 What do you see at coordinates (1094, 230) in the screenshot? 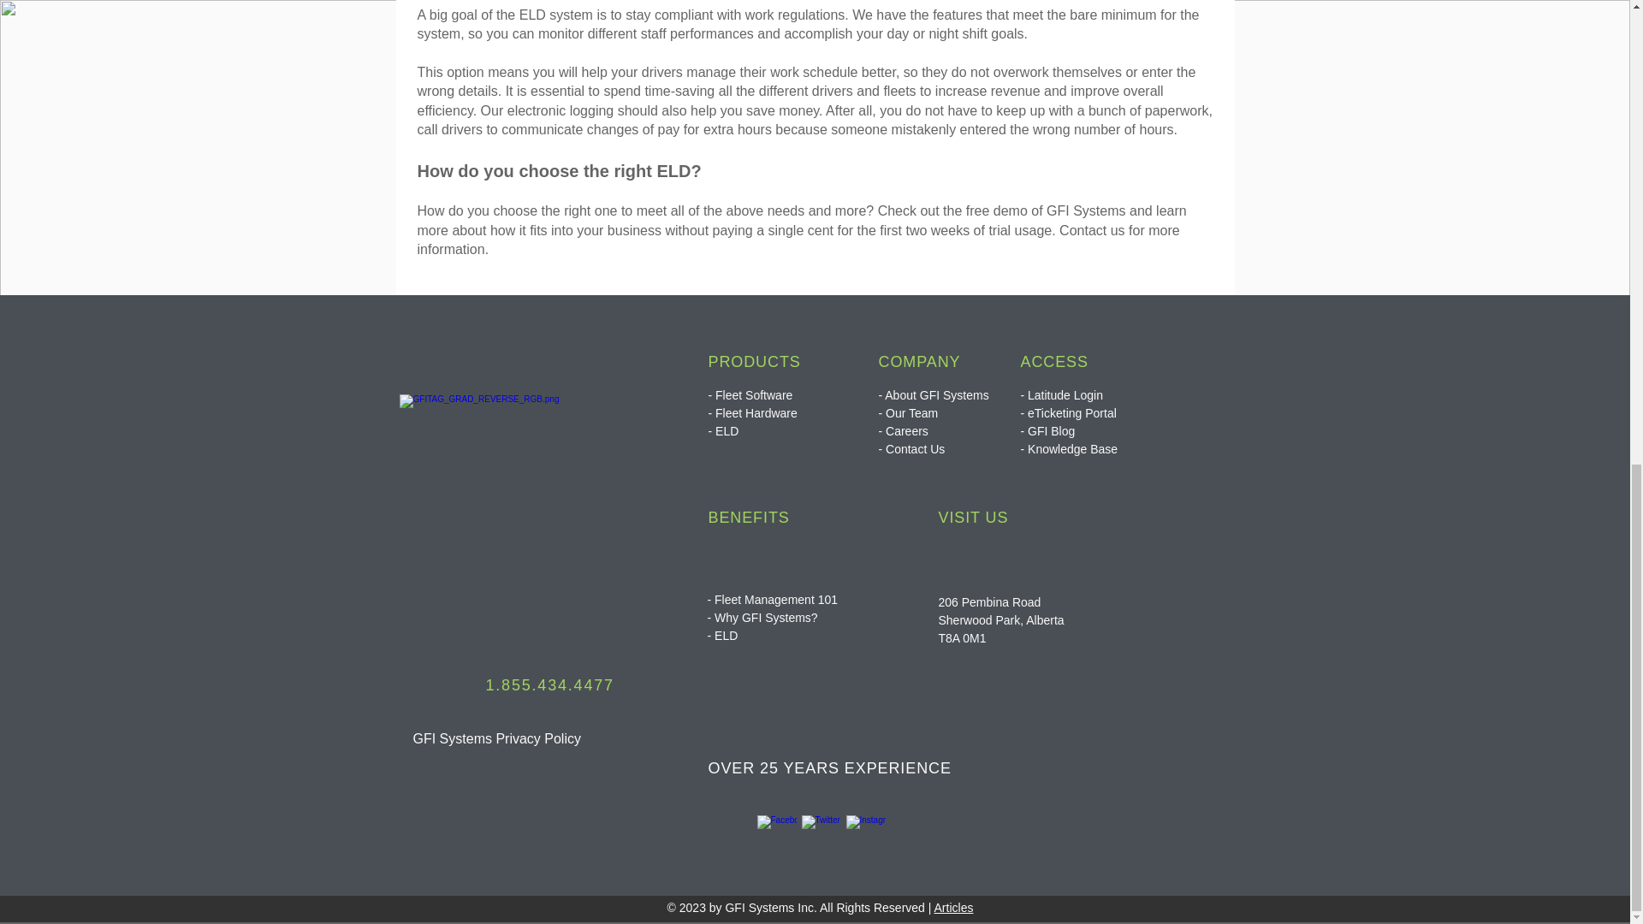
I see `Contact us` at bounding box center [1094, 230].